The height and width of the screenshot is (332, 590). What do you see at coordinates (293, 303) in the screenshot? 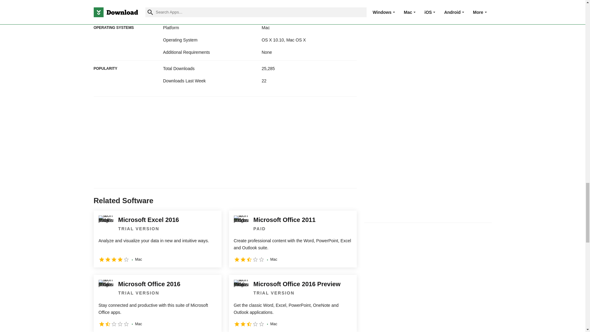
I see `Microsoft Office 2016 Preview` at bounding box center [293, 303].